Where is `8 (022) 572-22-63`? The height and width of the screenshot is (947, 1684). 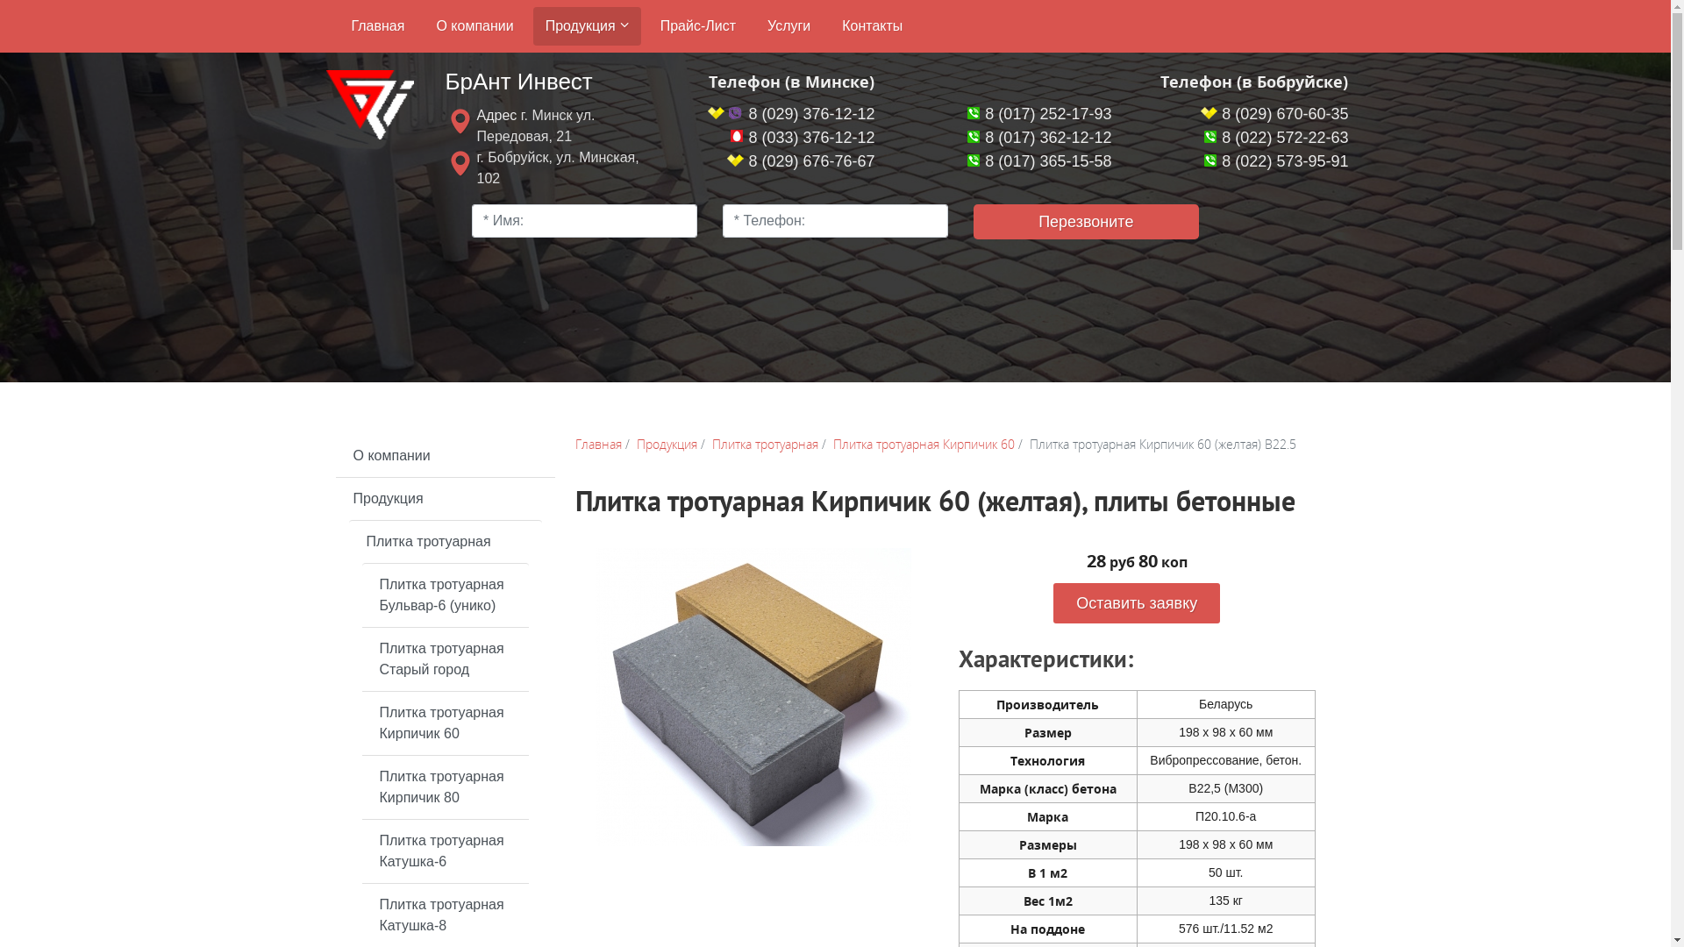
8 (022) 572-22-63 is located at coordinates (1276, 138).